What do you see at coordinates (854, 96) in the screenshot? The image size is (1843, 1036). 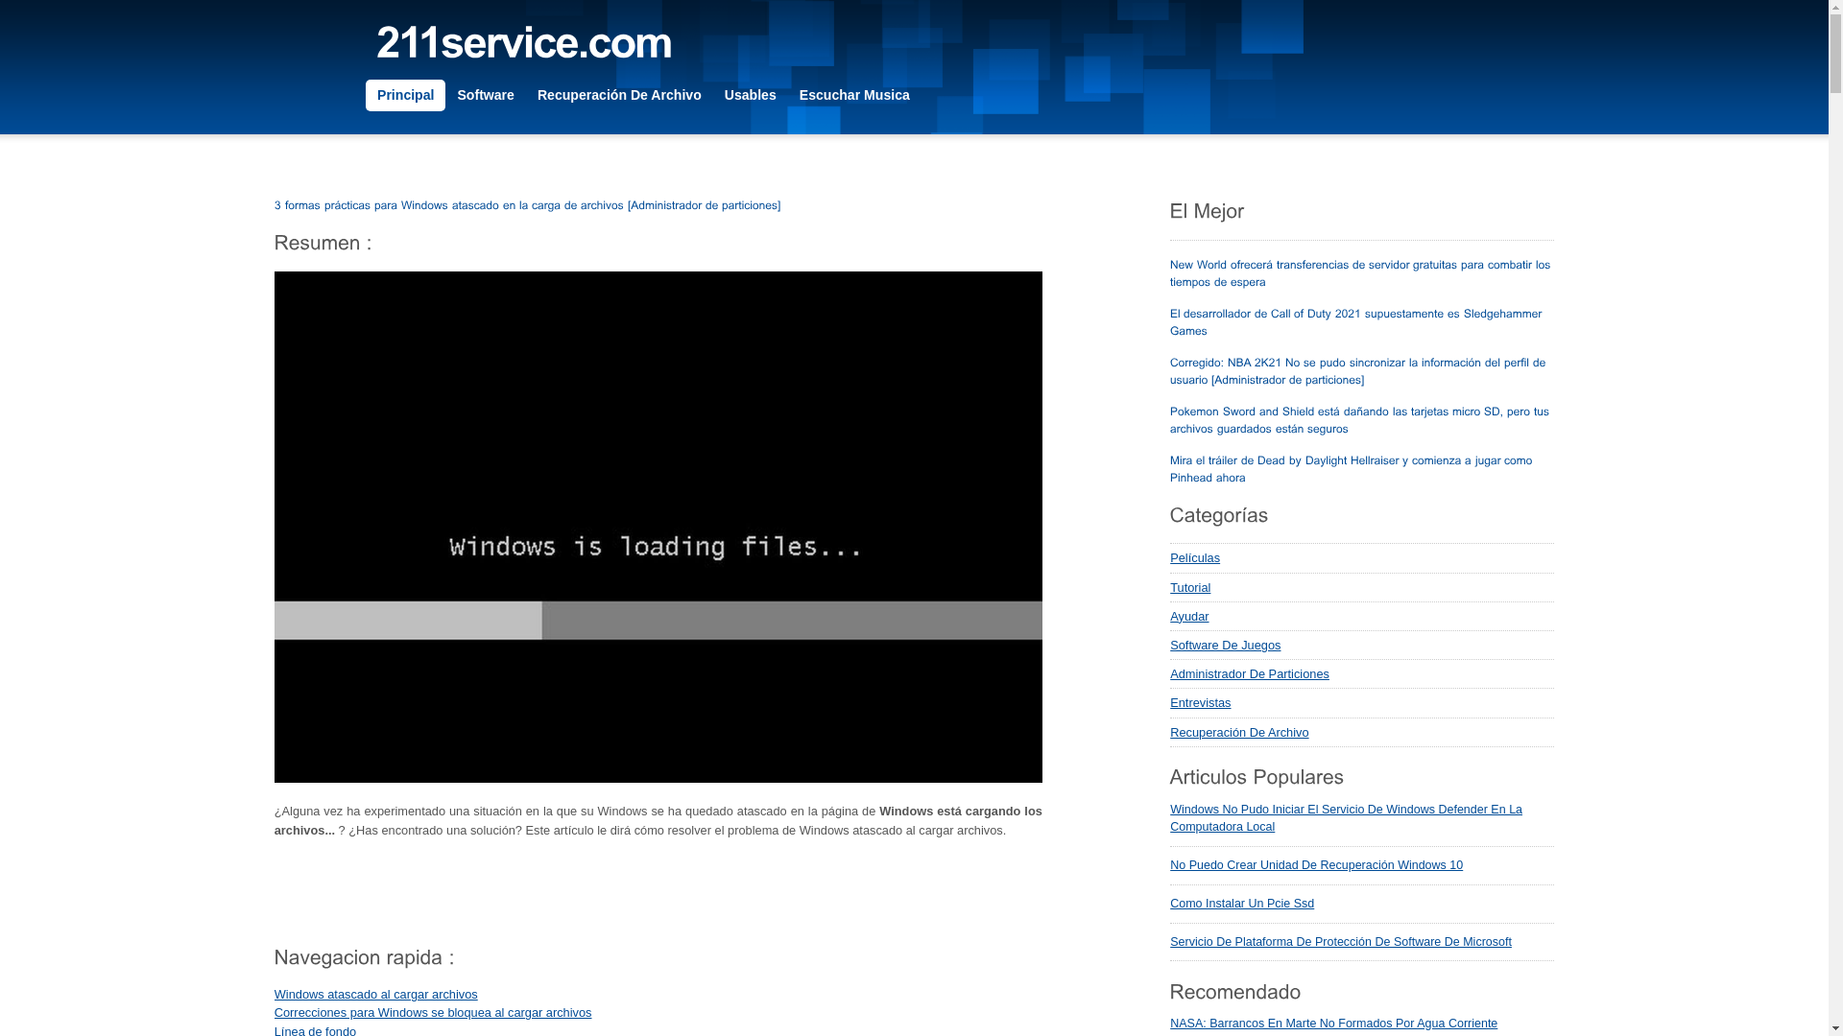 I see `Escuchar Musica` at bounding box center [854, 96].